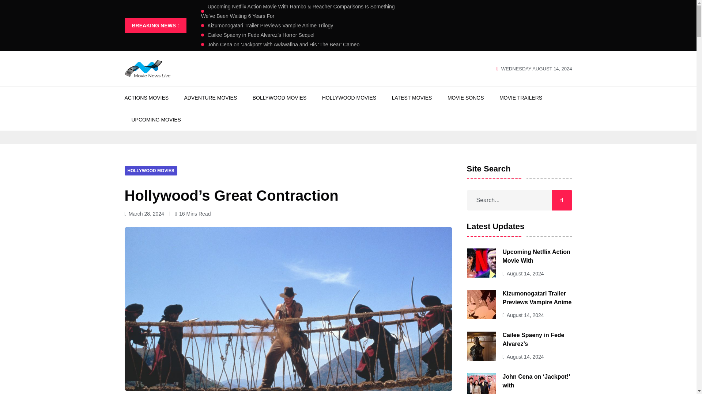  What do you see at coordinates (146, 214) in the screenshot?
I see `March 28, 2024` at bounding box center [146, 214].